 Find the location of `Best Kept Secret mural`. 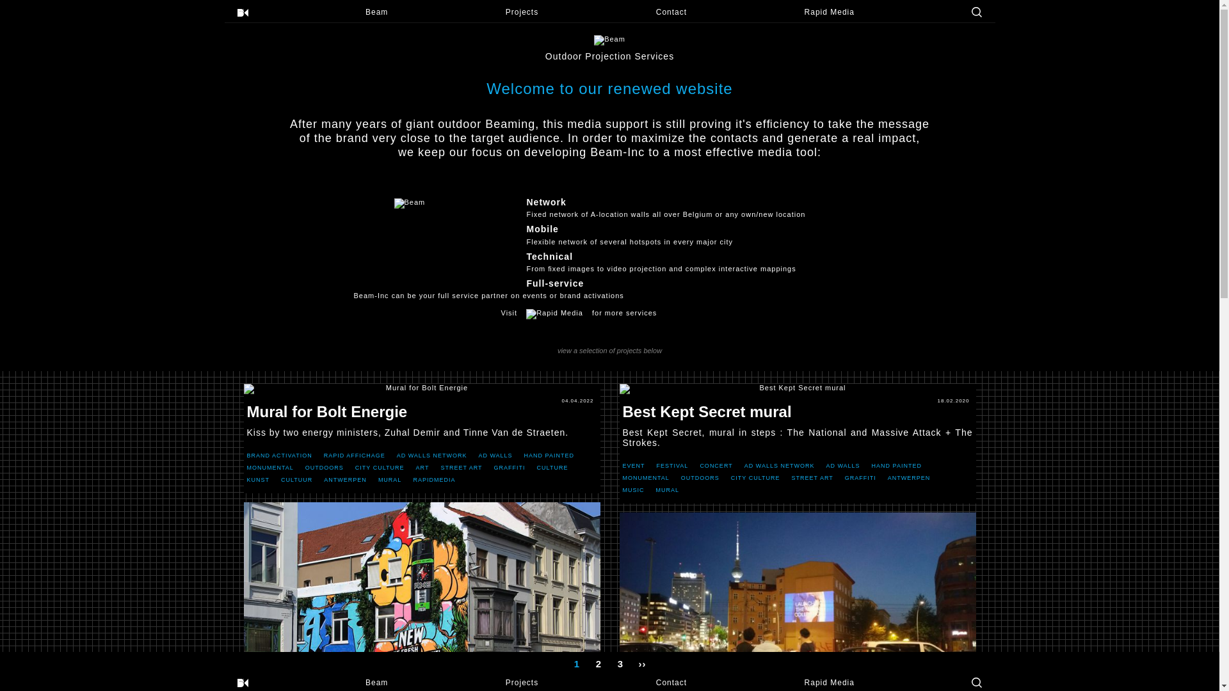

Best Kept Secret mural is located at coordinates (798, 389).